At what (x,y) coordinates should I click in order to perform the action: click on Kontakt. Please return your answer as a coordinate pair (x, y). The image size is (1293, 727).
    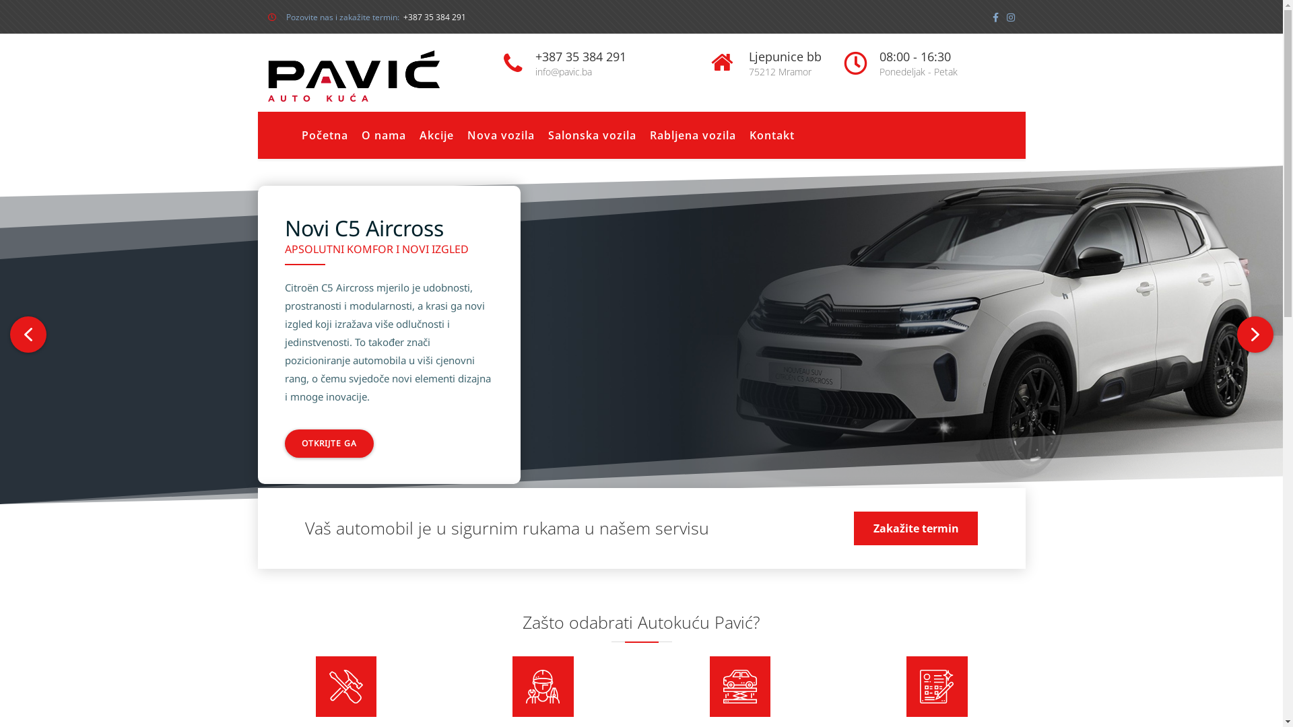
    Looking at the image, I should click on (772, 135).